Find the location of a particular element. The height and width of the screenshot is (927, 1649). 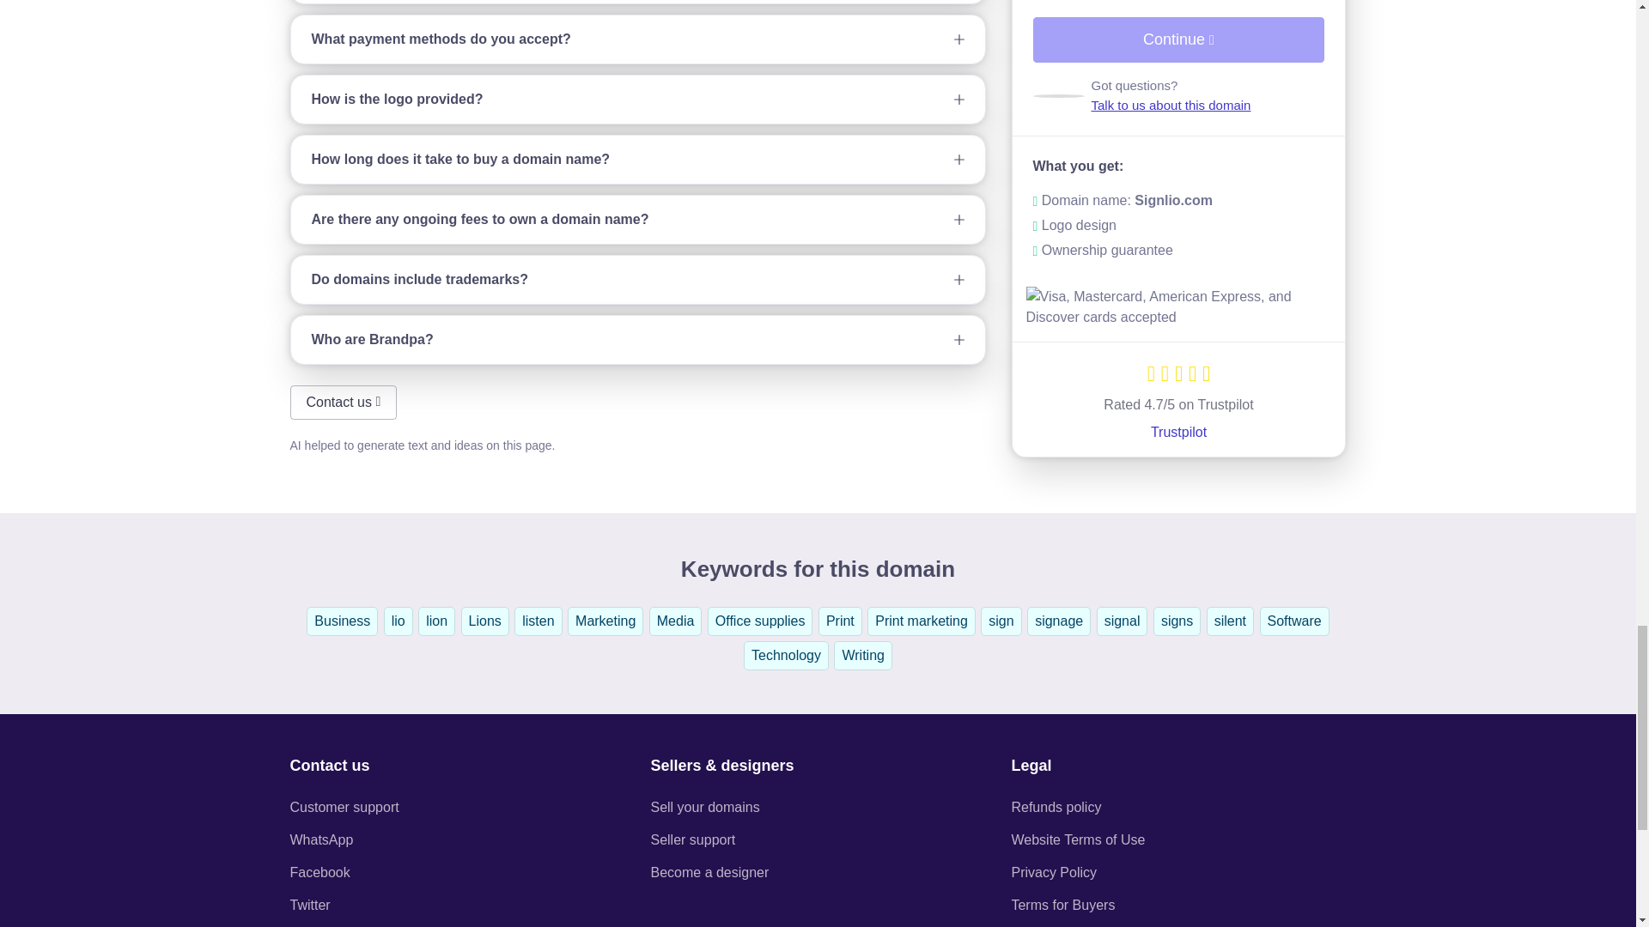

Do domains include trademarks? is located at coordinates (637, 280).